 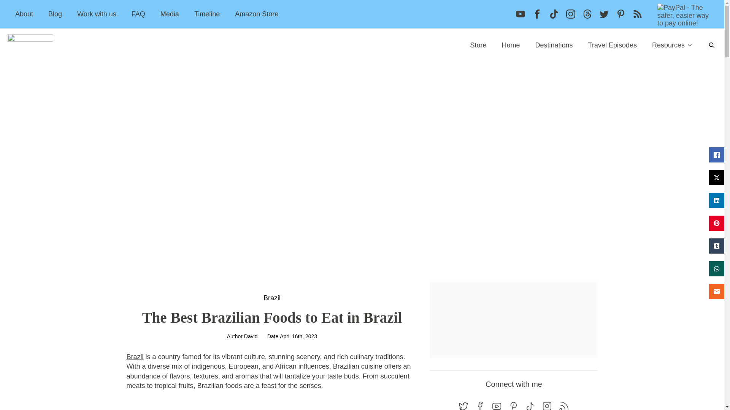 I want to click on Timeline, so click(x=207, y=14).